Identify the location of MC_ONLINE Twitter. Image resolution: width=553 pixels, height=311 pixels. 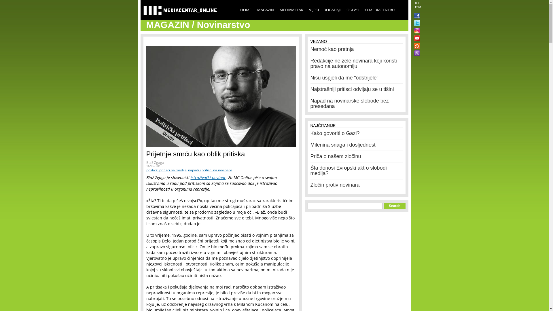
(416, 24).